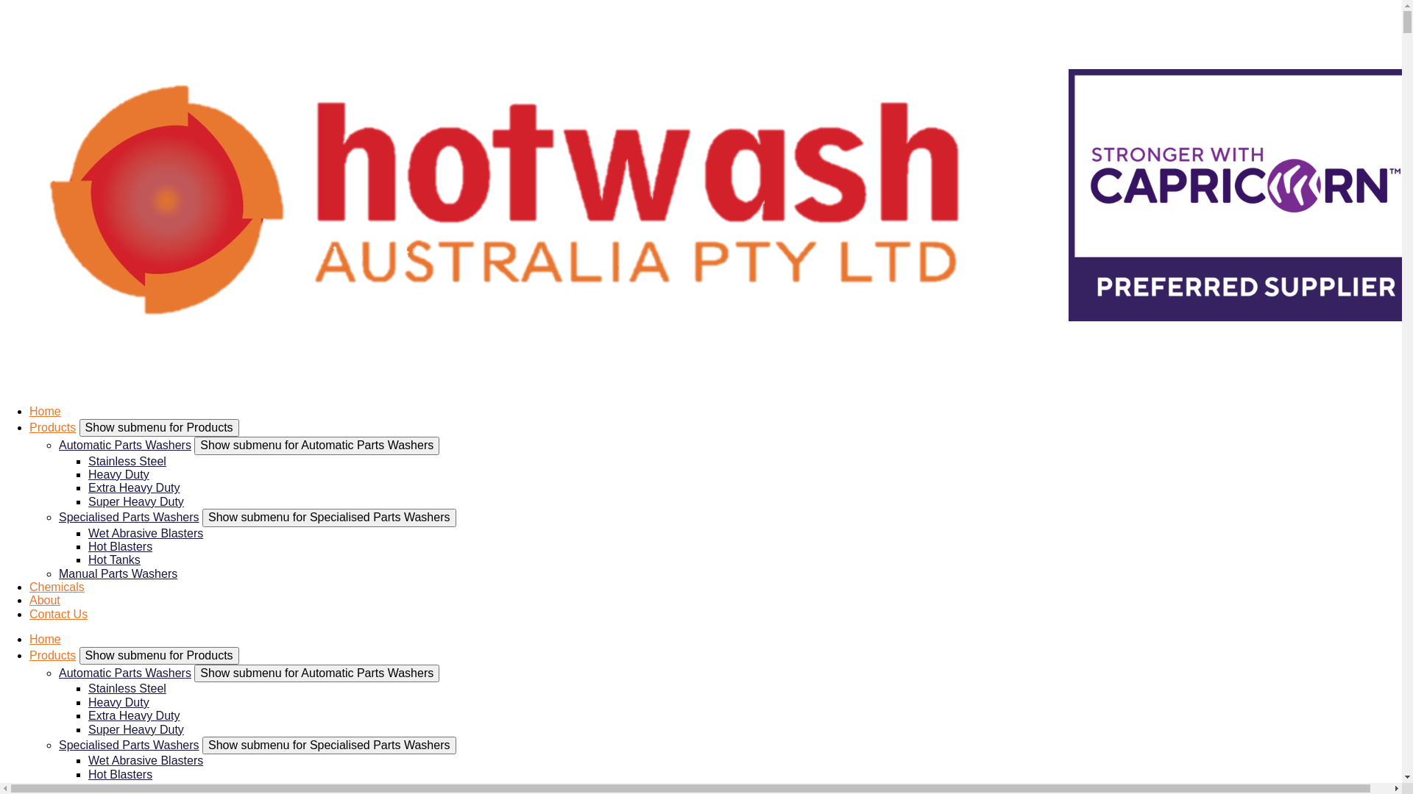 Image resolution: width=1413 pixels, height=794 pixels. Describe the element at coordinates (159, 656) in the screenshot. I see `Show submenu for Products` at that location.